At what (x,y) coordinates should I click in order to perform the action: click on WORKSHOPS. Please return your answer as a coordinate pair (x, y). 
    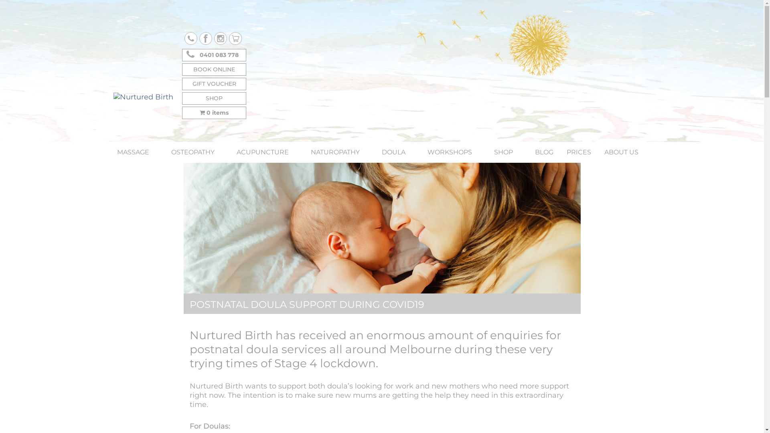
    Looking at the image, I should click on (454, 152).